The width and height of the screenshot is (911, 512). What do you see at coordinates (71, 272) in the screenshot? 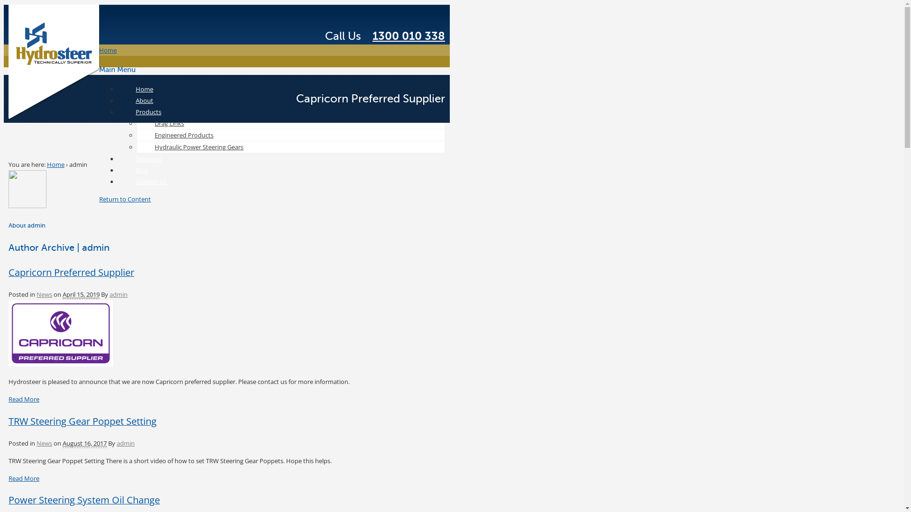
I see `Capricorn Preferred Supplier` at bounding box center [71, 272].